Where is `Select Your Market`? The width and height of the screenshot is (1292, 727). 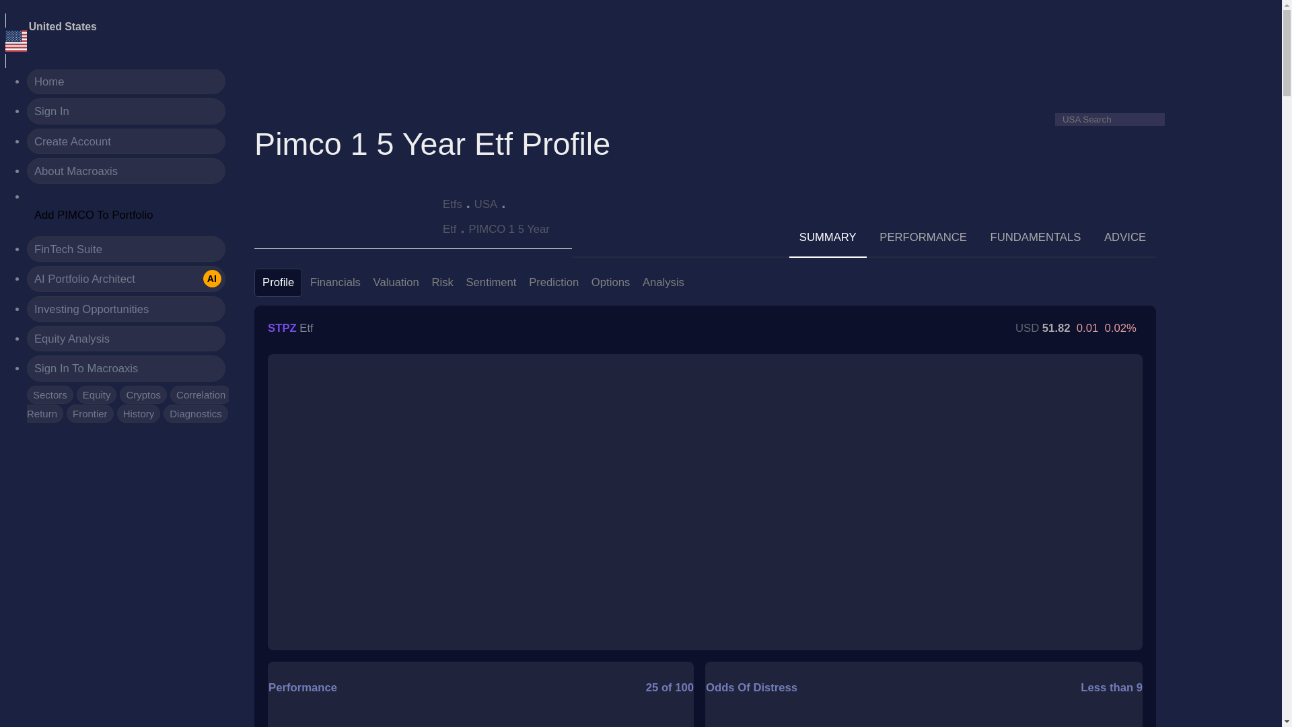 Select Your Market is located at coordinates (50, 394).